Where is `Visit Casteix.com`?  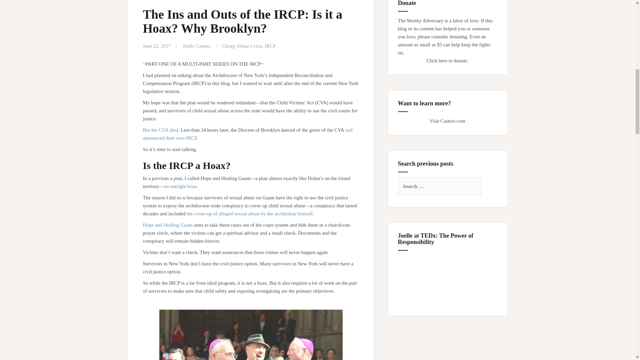 Visit Casteix.com is located at coordinates (447, 121).